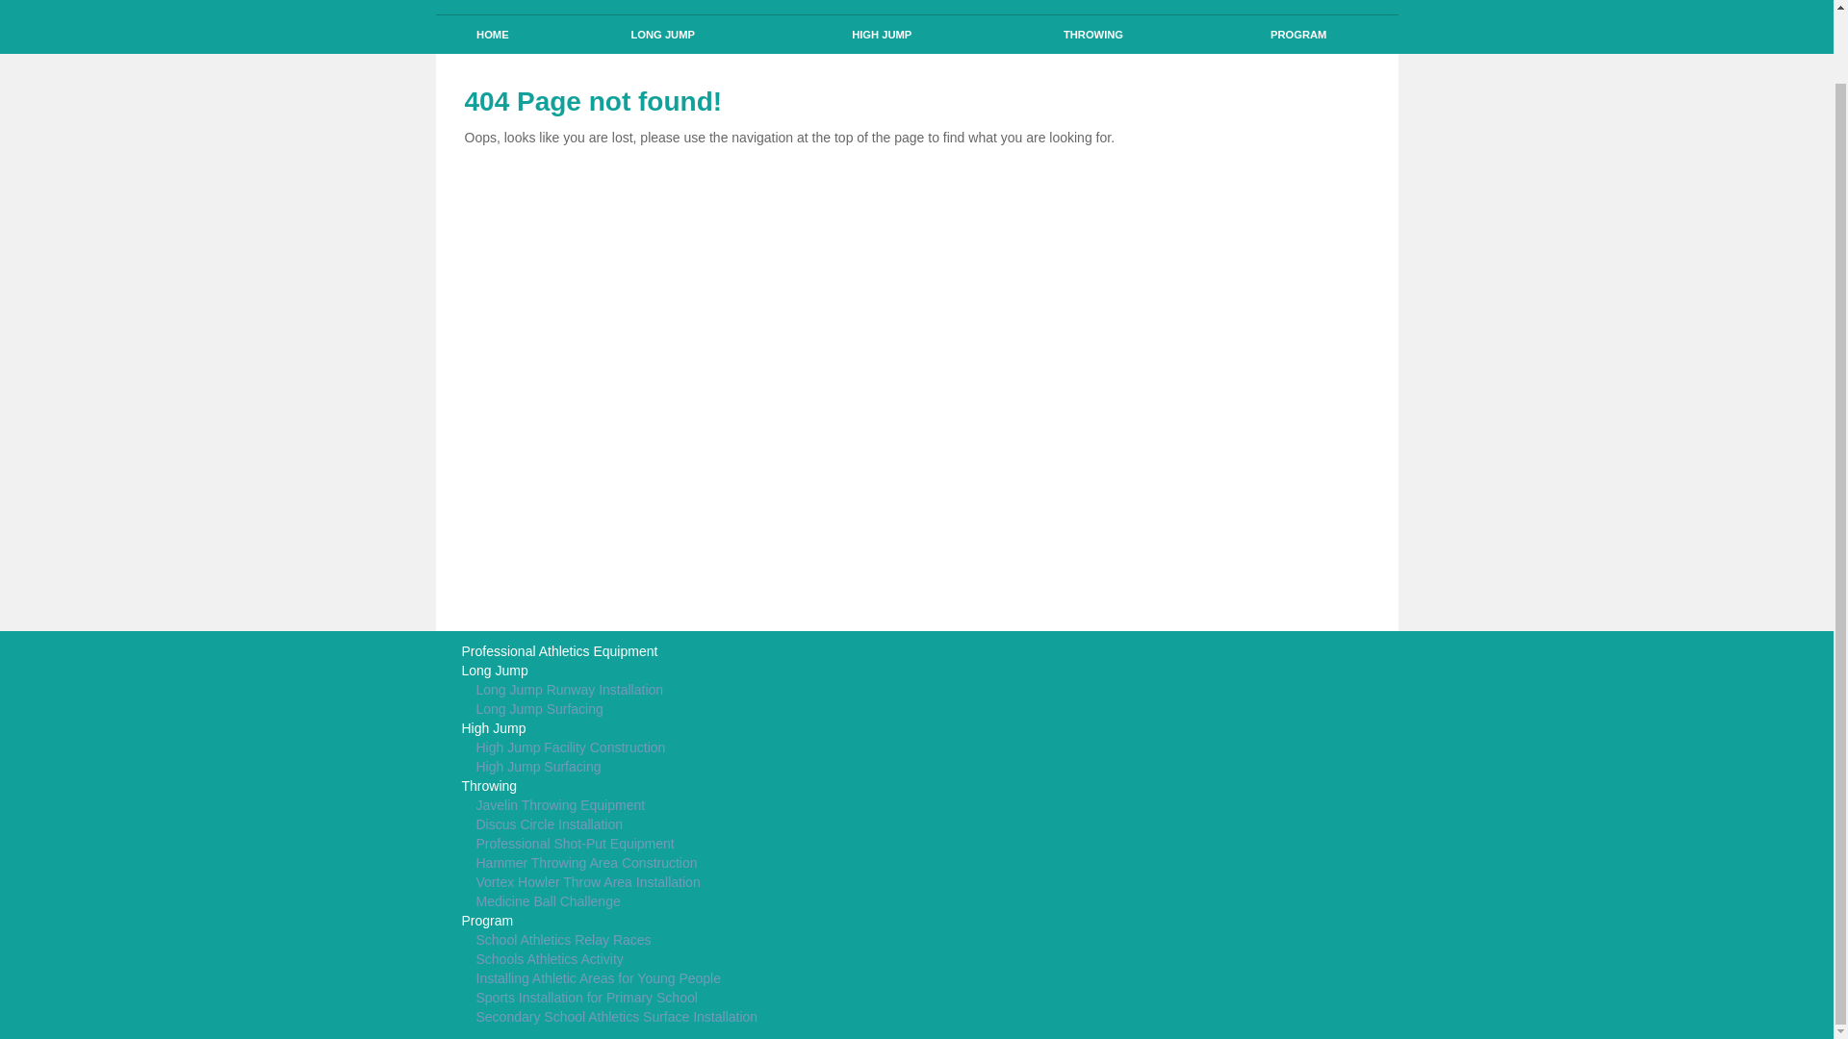  What do you see at coordinates (760, 729) in the screenshot?
I see `High Jump` at bounding box center [760, 729].